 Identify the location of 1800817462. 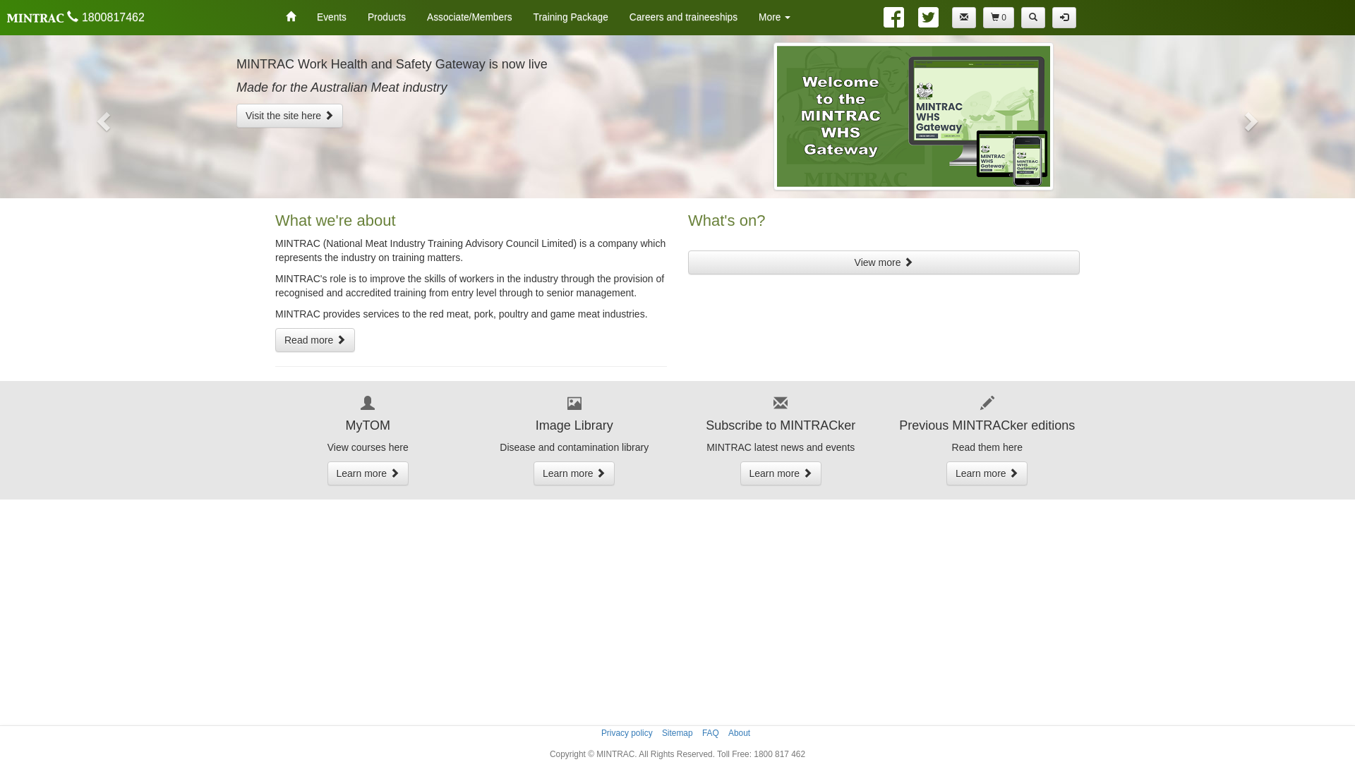
(75, 18).